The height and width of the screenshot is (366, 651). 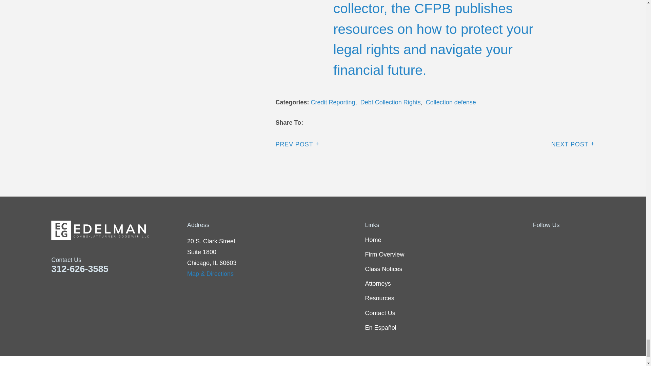 What do you see at coordinates (119, 230) in the screenshot?
I see `Home` at bounding box center [119, 230].